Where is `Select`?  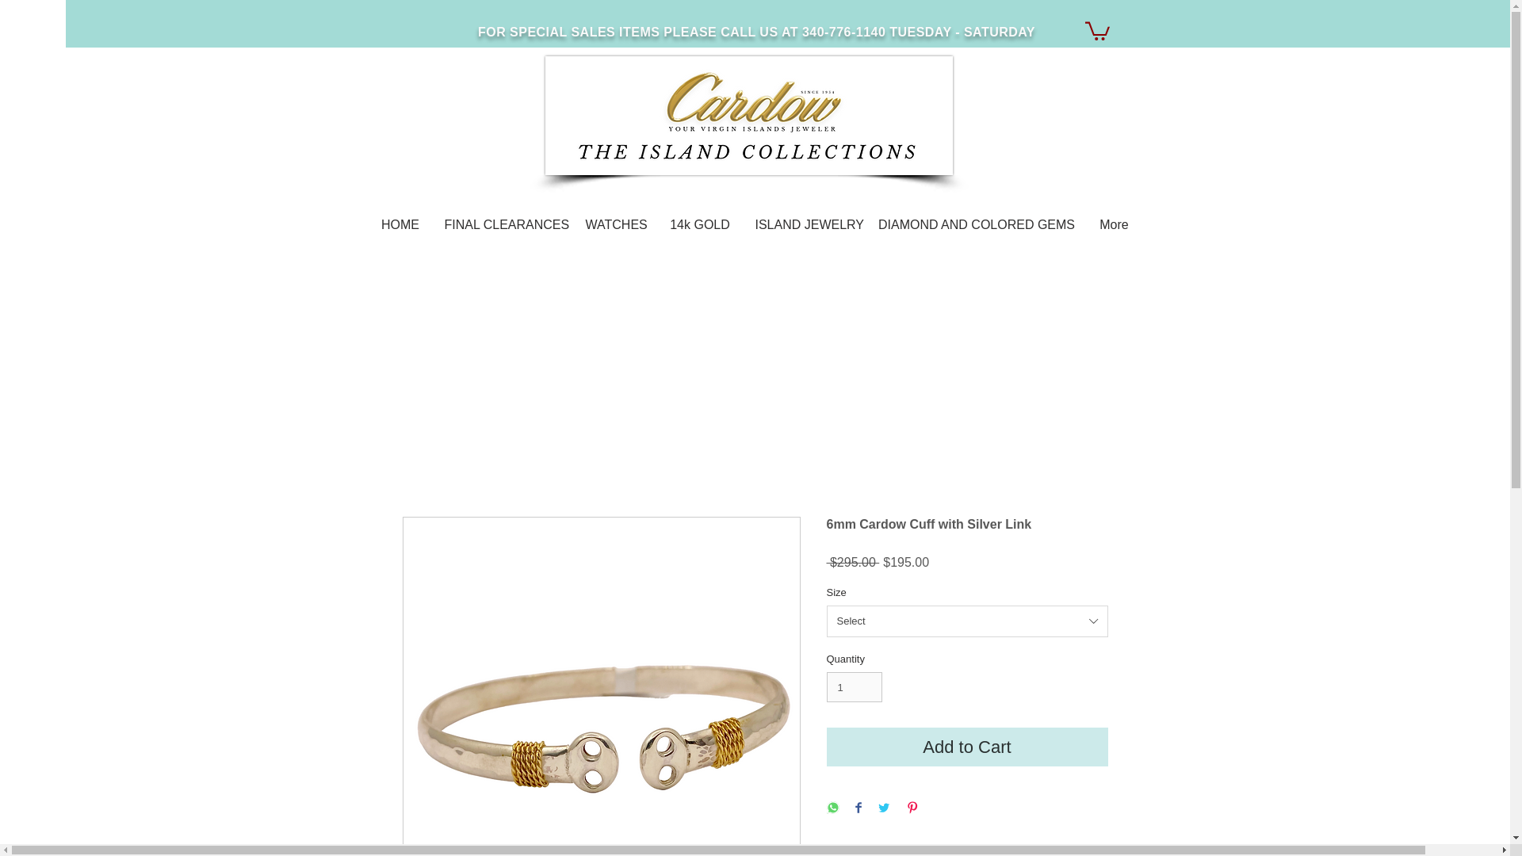 Select is located at coordinates (967, 621).